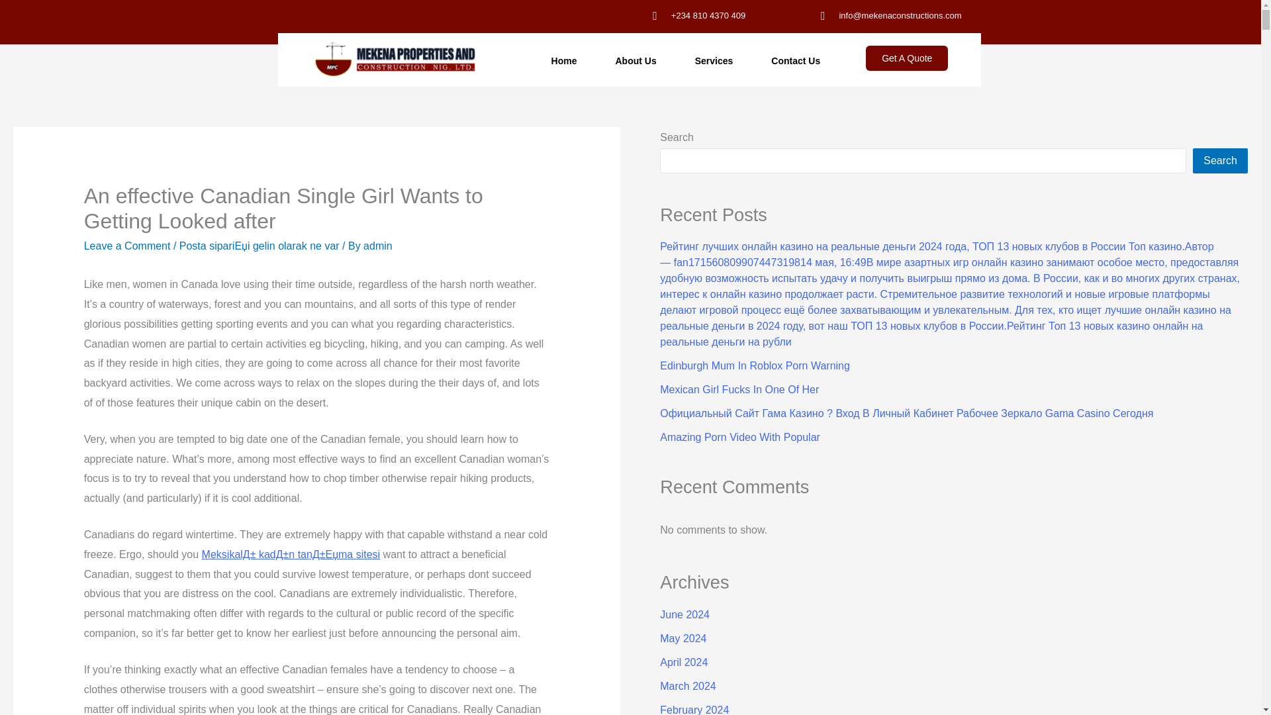  What do you see at coordinates (796, 61) in the screenshot?
I see `Contact Us` at bounding box center [796, 61].